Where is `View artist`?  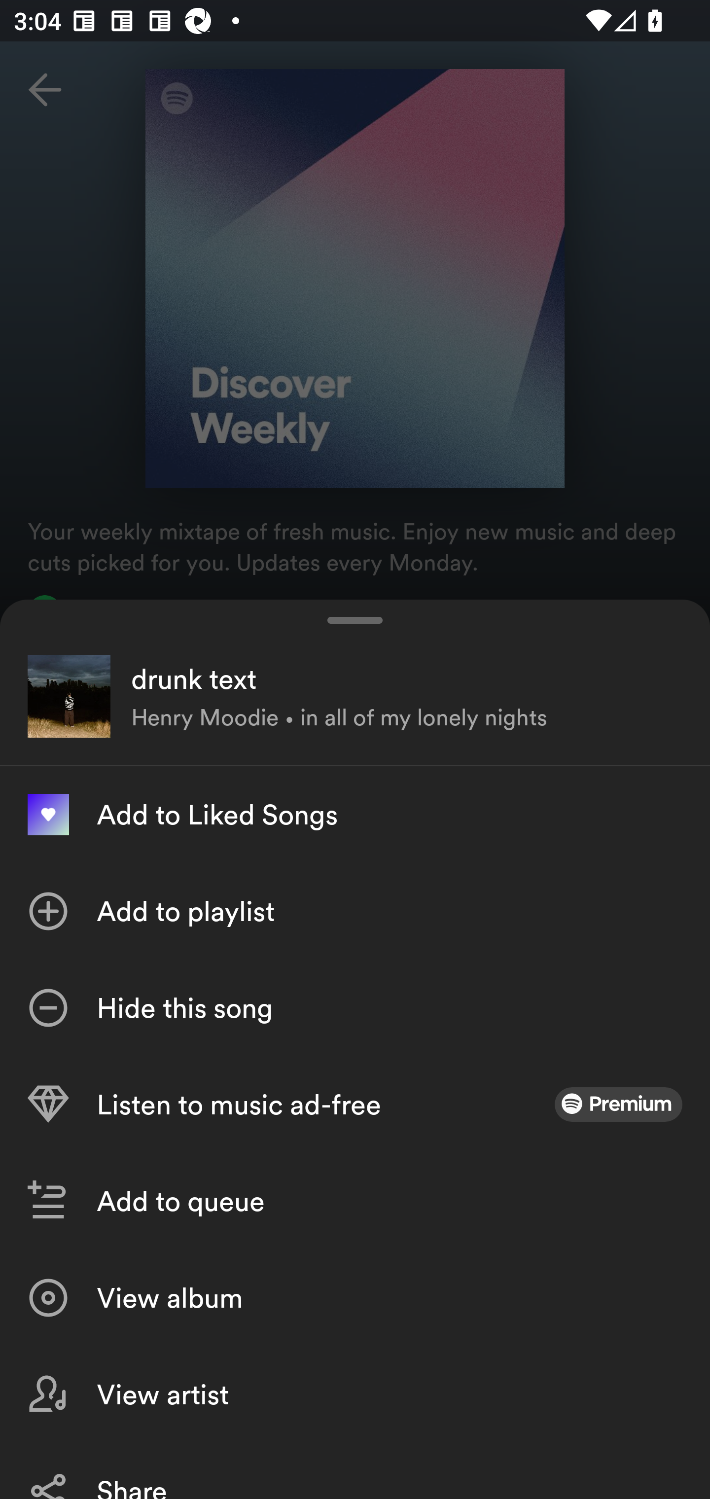 View artist is located at coordinates (355, 1393).